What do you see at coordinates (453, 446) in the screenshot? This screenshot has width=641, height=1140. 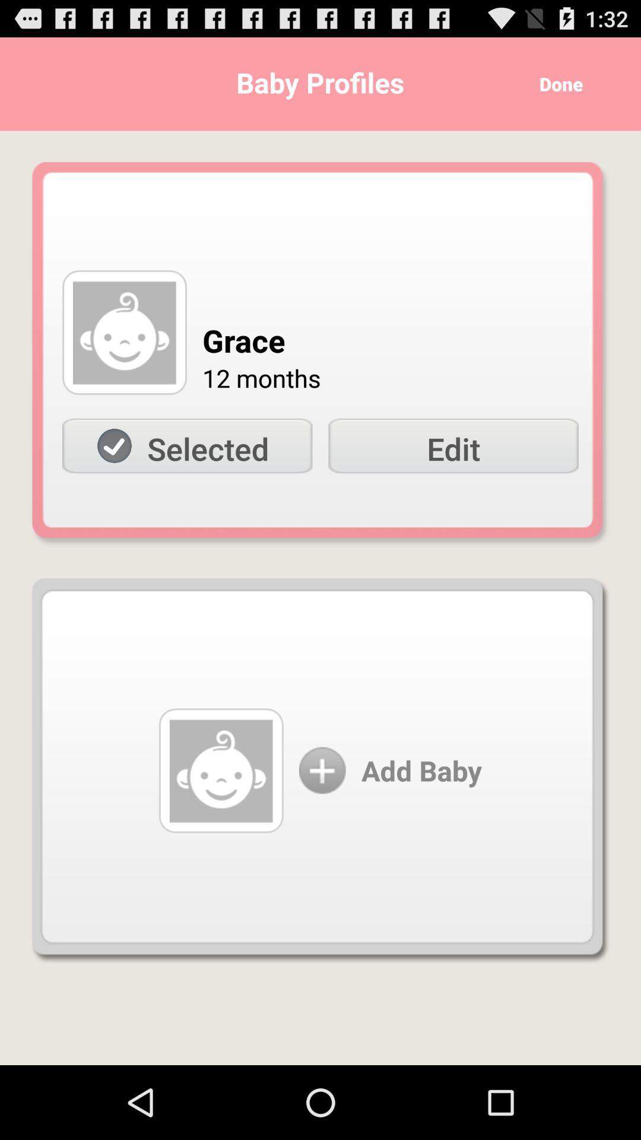 I see `turn on edit on the right` at bounding box center [453, 446].